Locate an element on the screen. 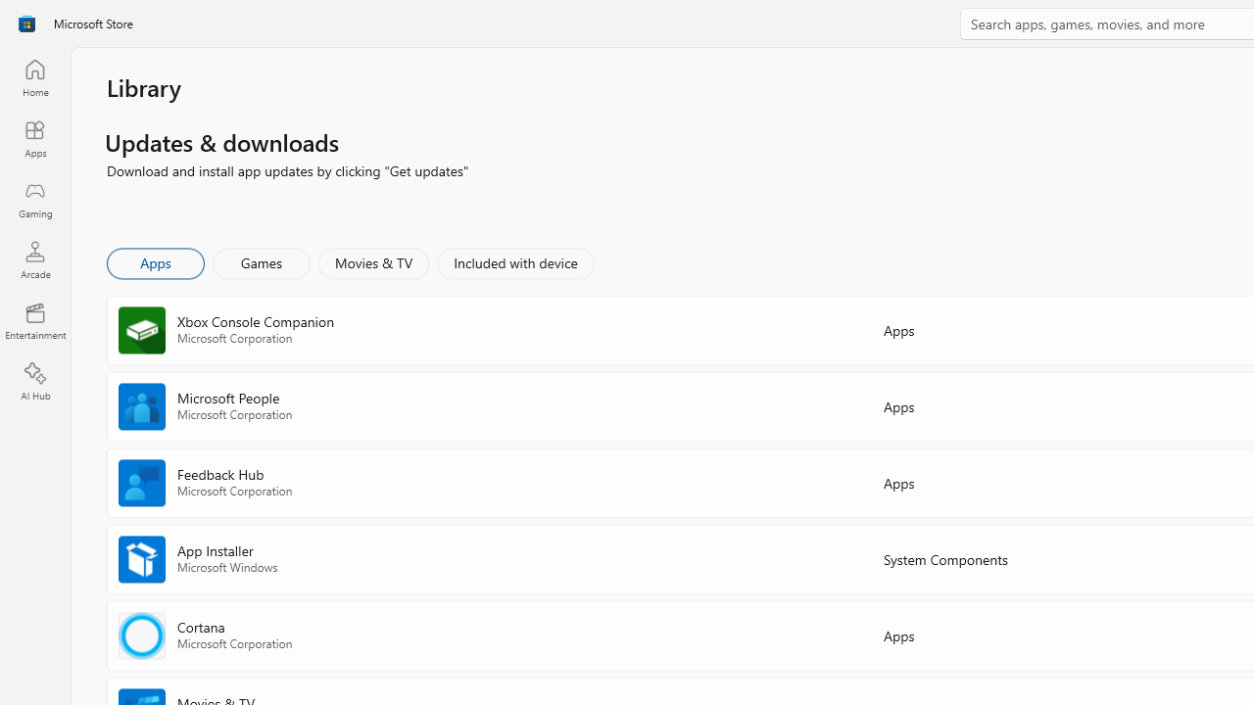 The height and width of the screenshot is (705, 1254). Movies & TV is located at coordinates (373, 262).